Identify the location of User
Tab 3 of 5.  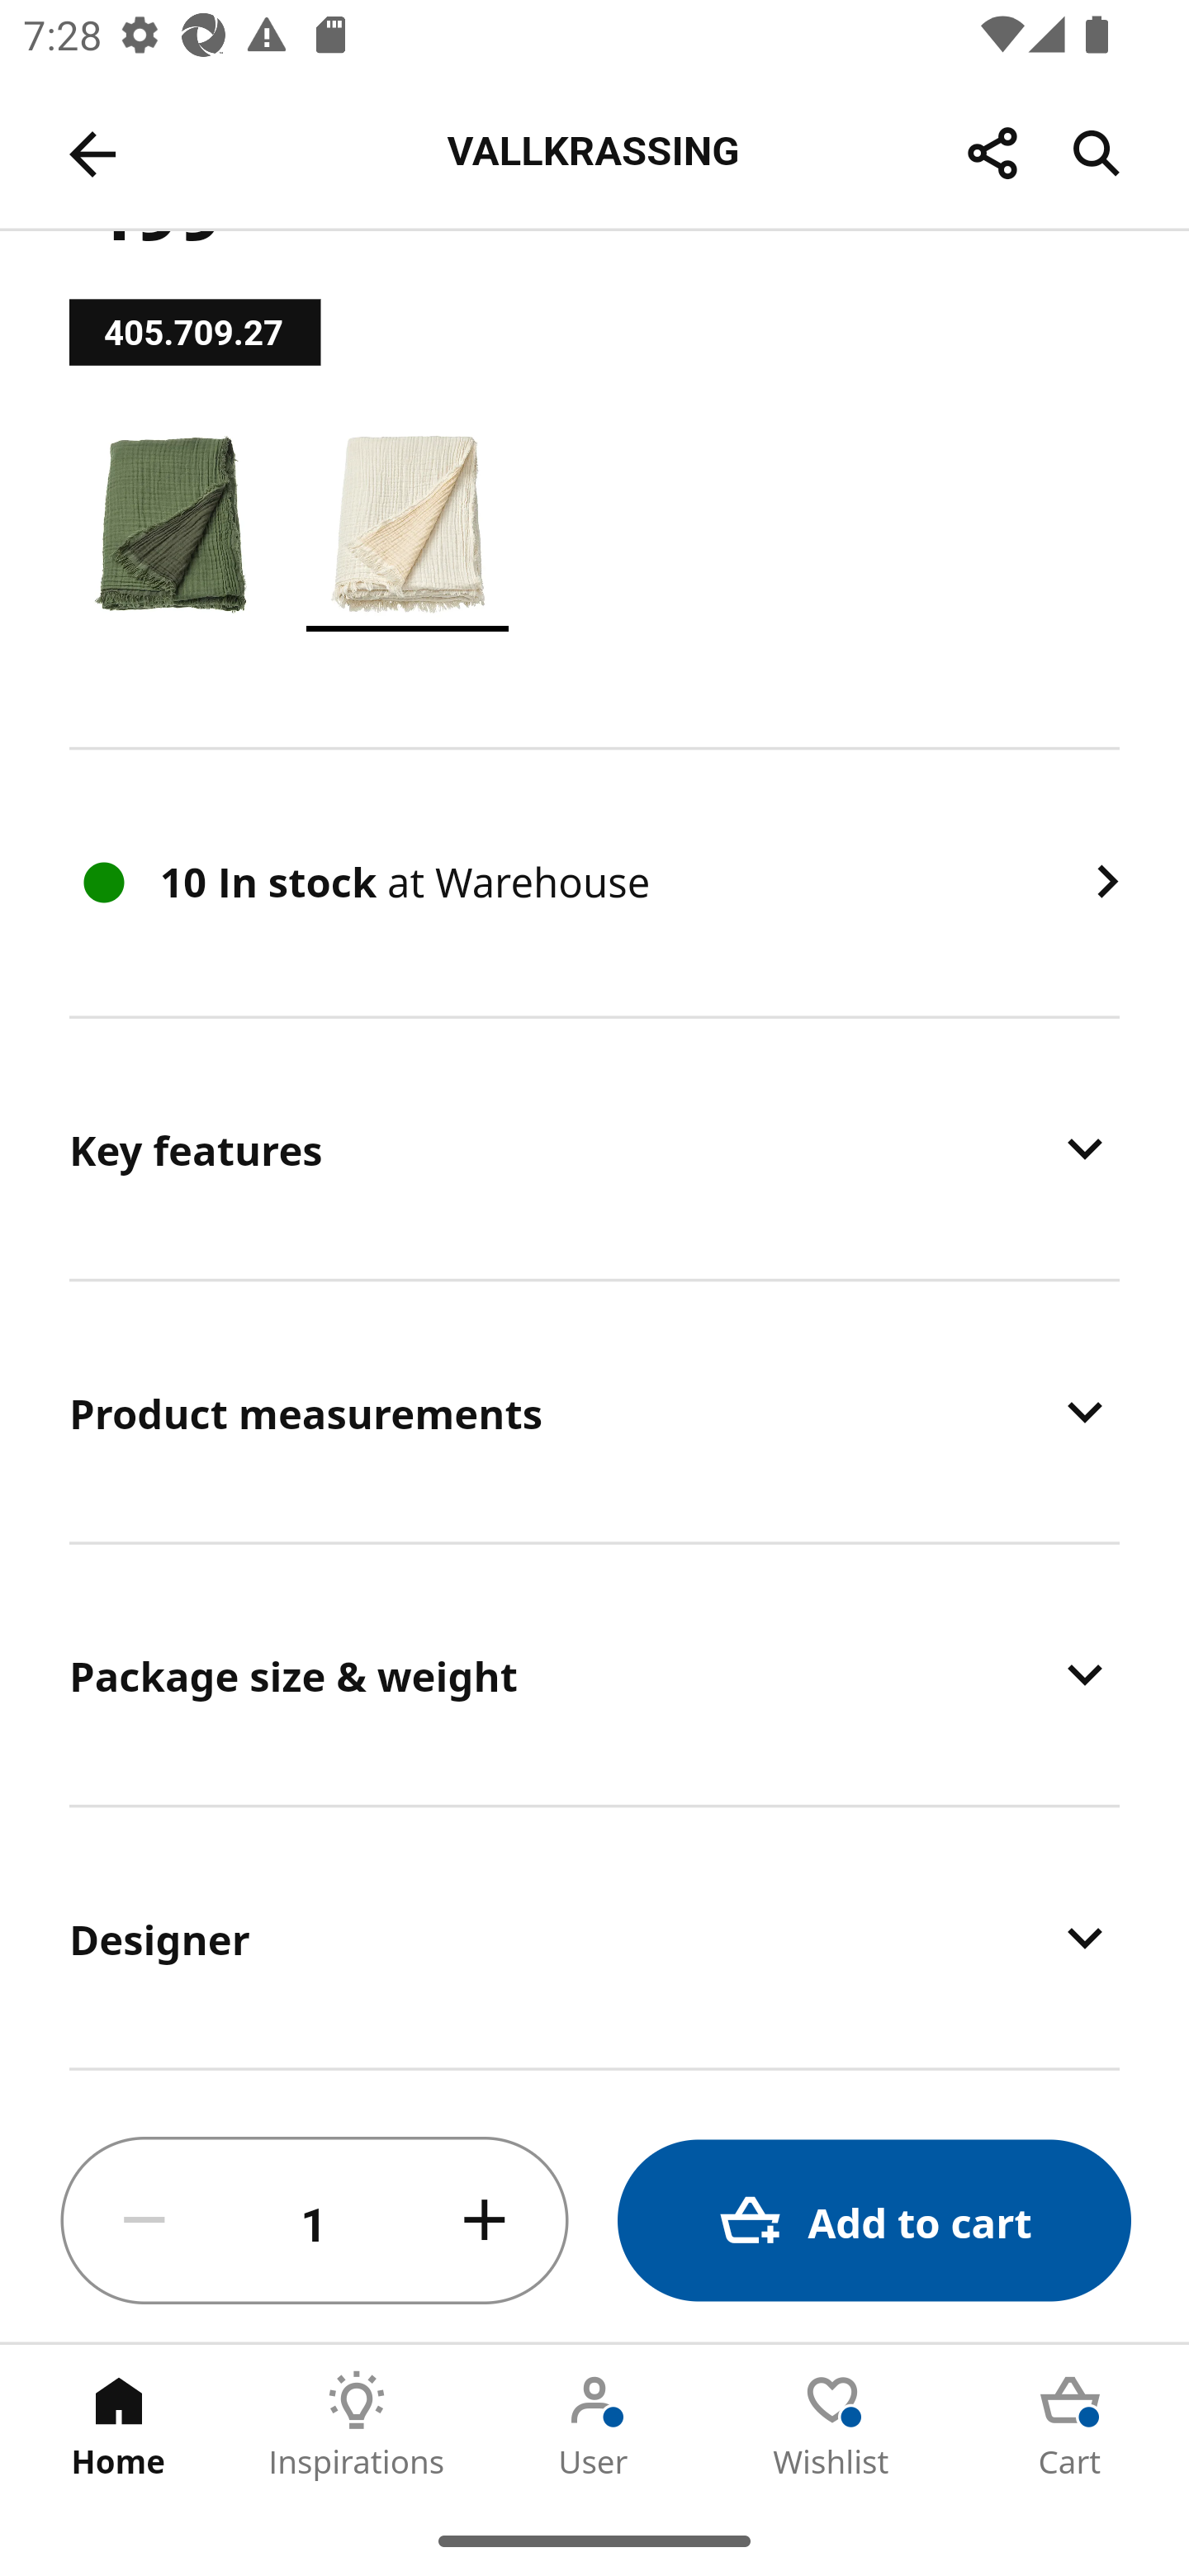
(594, 2425).